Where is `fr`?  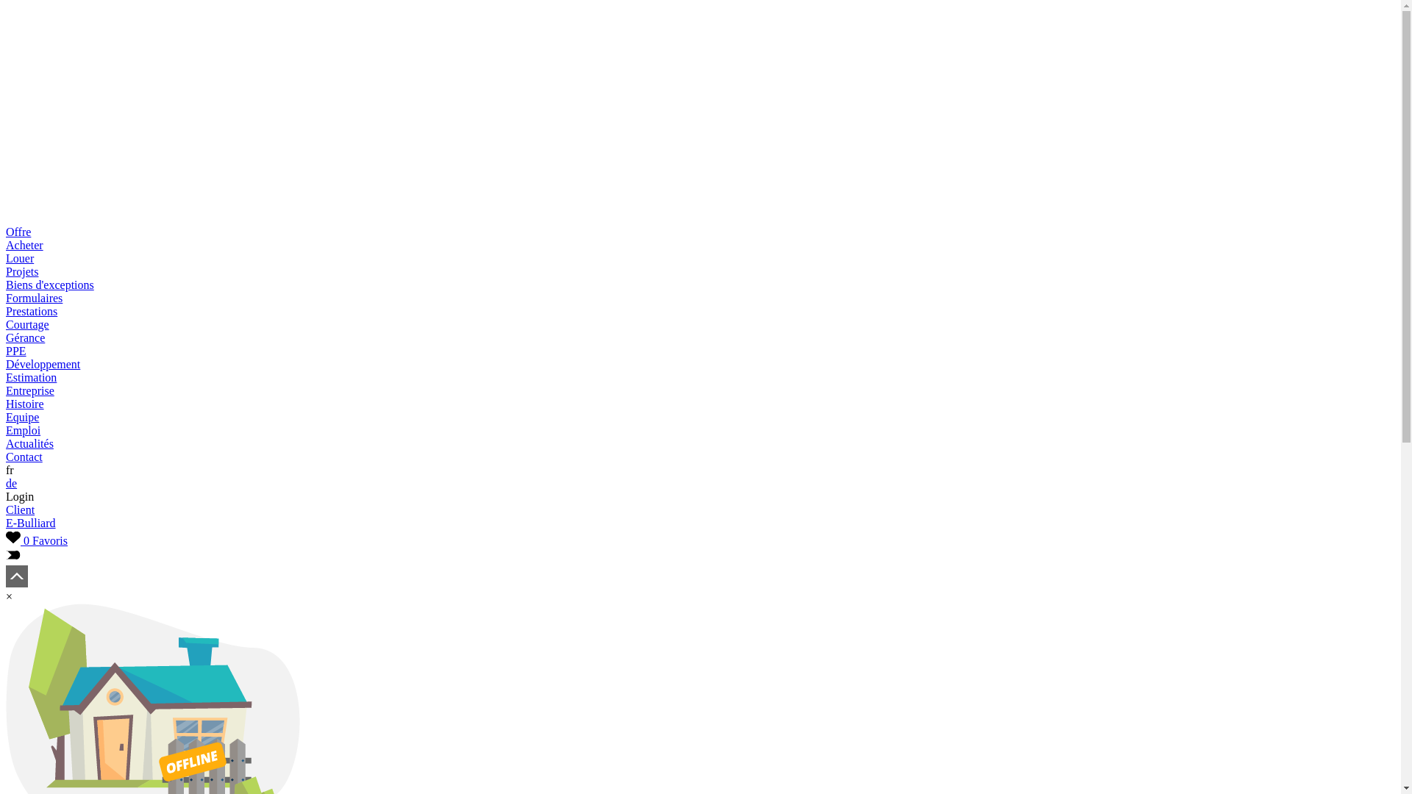 fr is located at coordinates (10, 471).